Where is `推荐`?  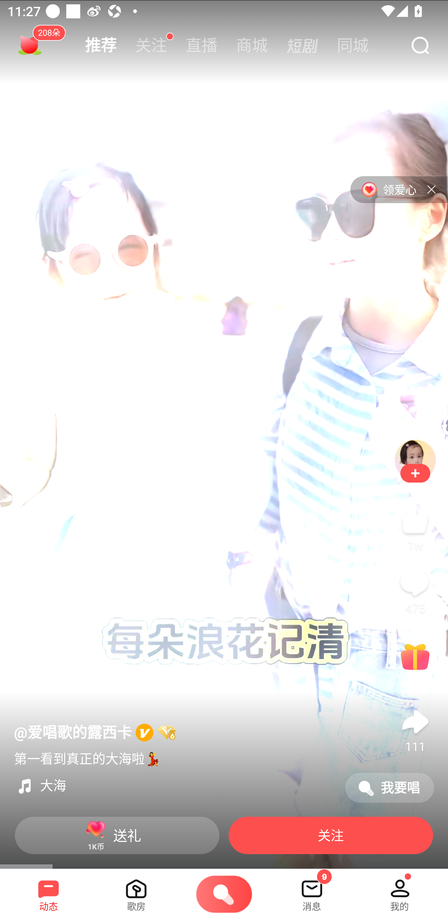
推荐 is located at coordinates (101, 45).